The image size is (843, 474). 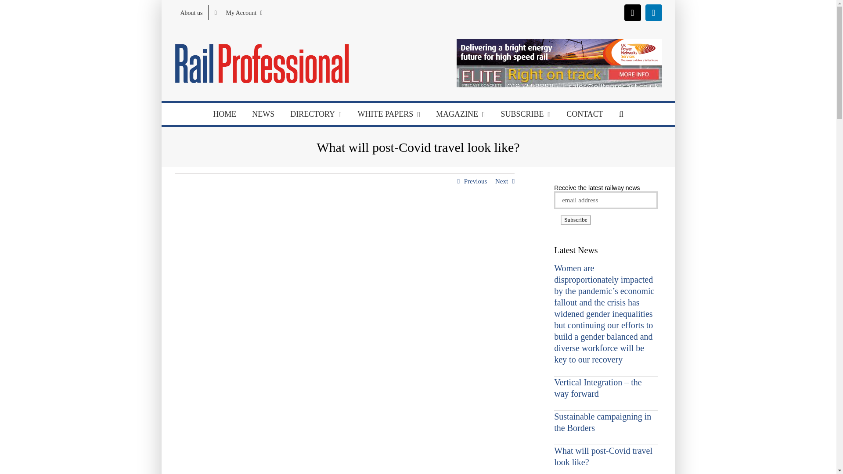 I want to click on LinkedIn, so click(x=653, y=12).